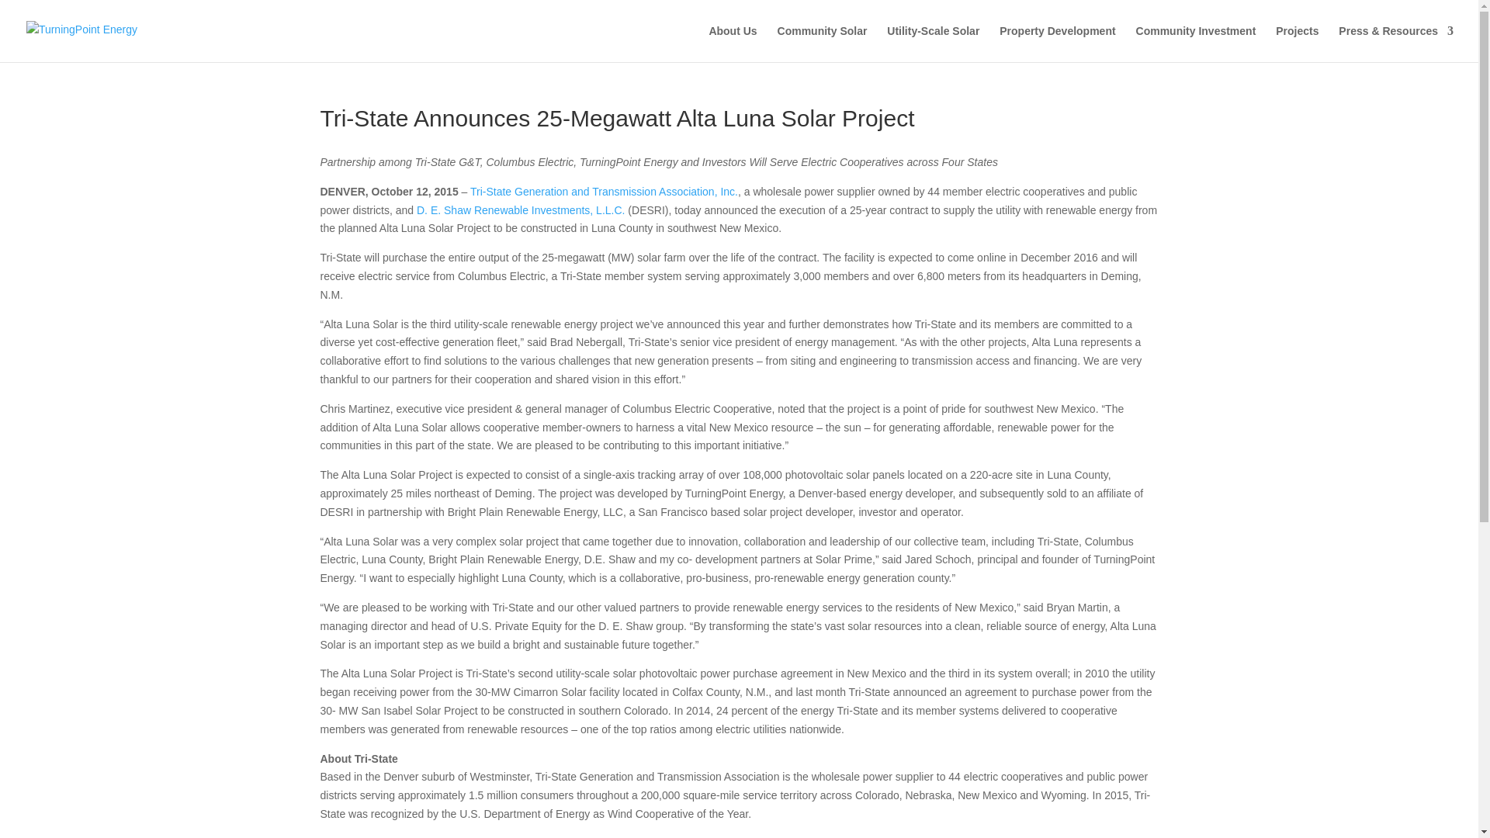 The image size is (1490, 838). Describe the element at coordinates (1195, 43) in the screenshot. I see `Community Investment` at that location.